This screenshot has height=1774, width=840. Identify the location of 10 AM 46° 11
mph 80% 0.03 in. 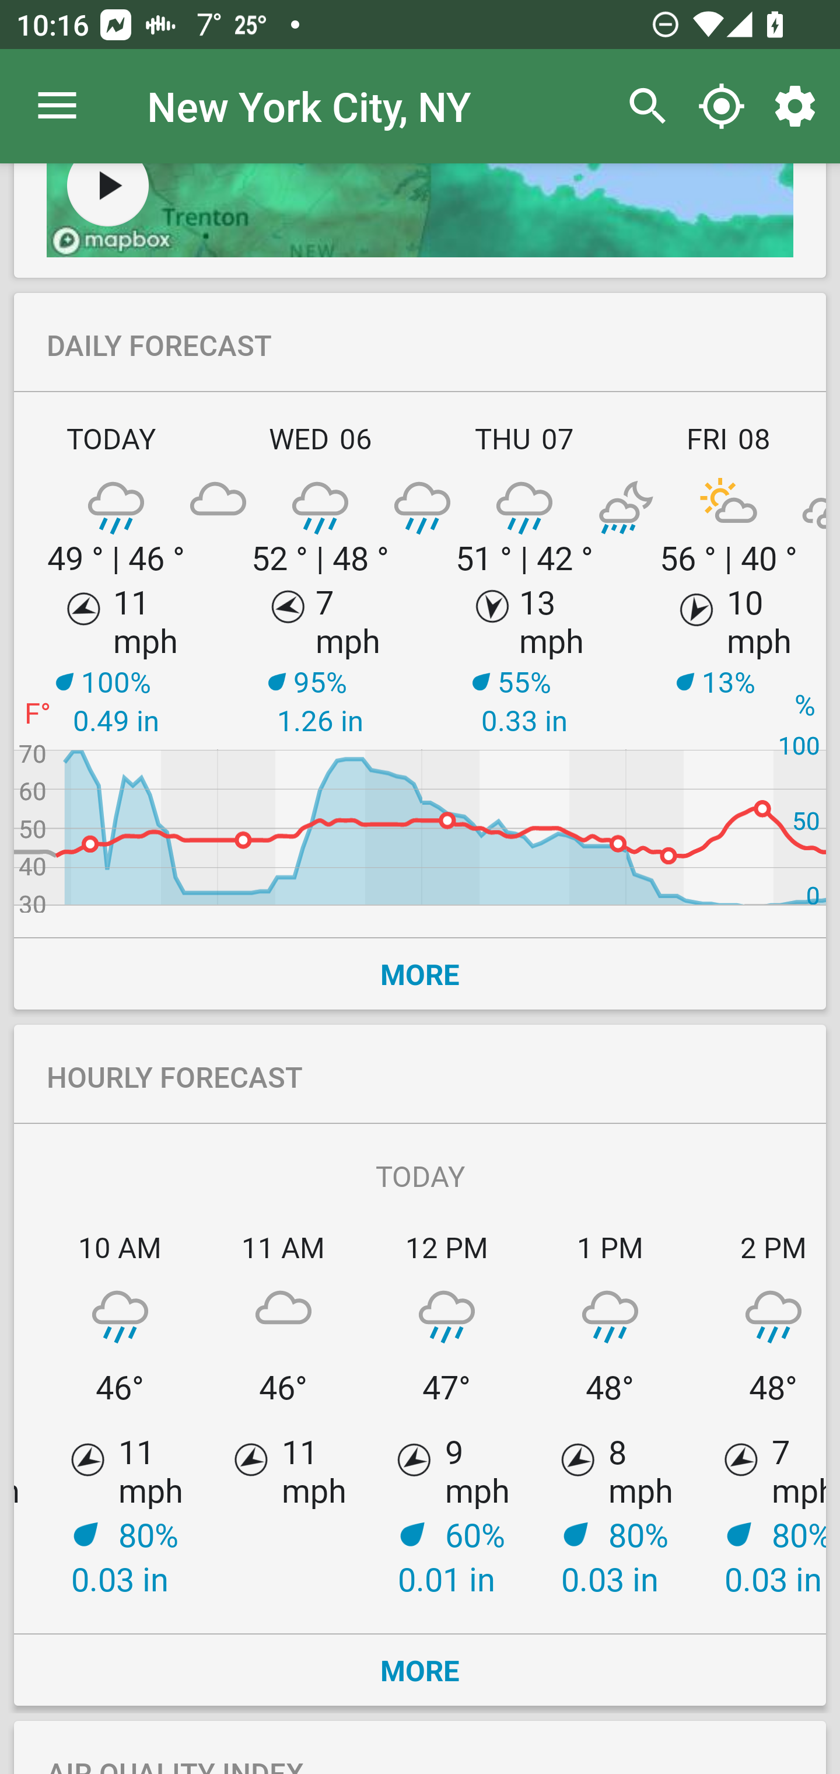
(120, 1413).